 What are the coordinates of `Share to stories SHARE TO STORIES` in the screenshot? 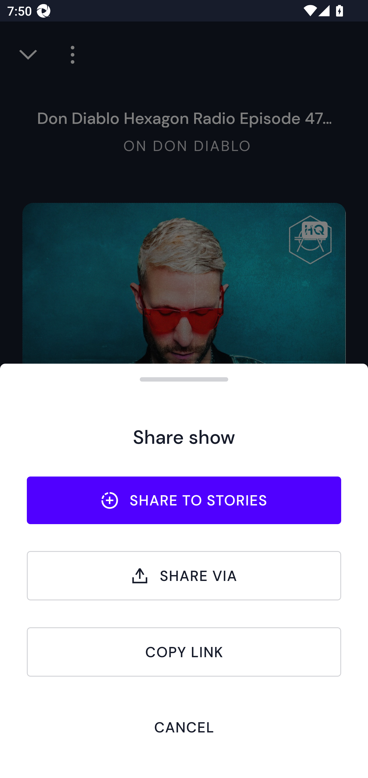 It's located at (184, 500).